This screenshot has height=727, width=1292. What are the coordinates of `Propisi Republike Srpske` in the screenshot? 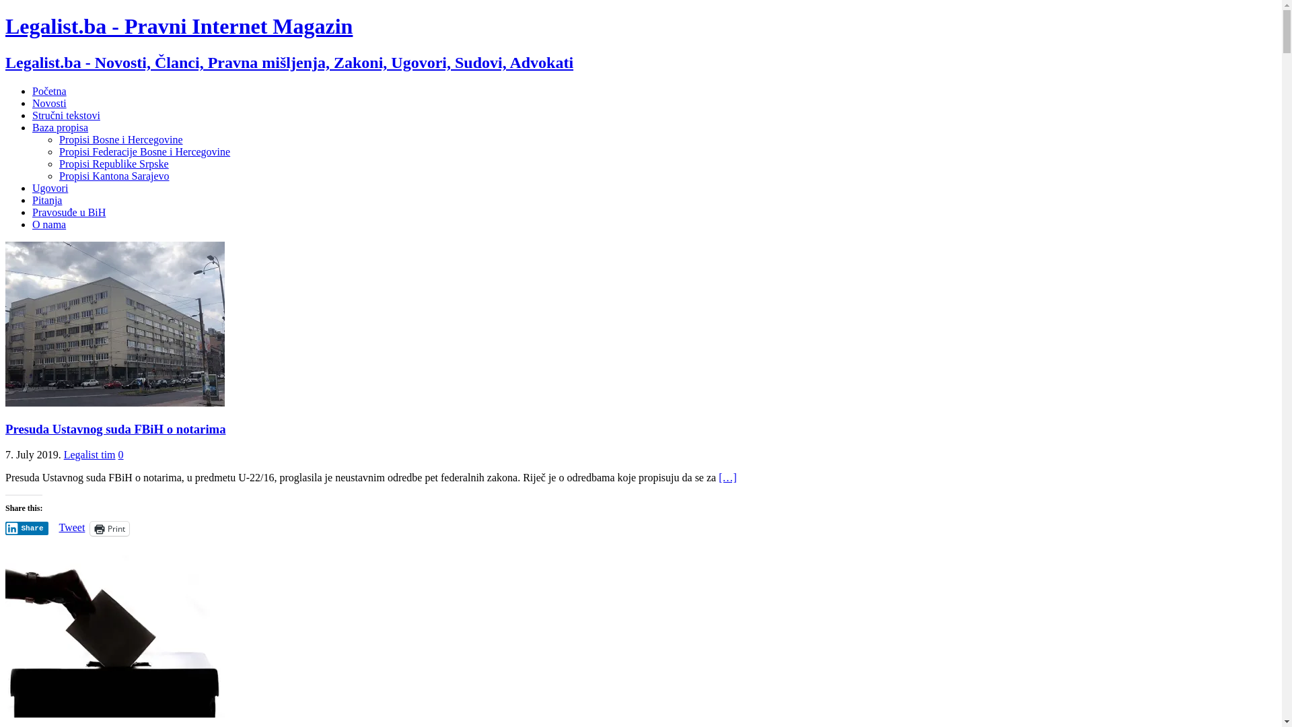 It's located at (114, 164).